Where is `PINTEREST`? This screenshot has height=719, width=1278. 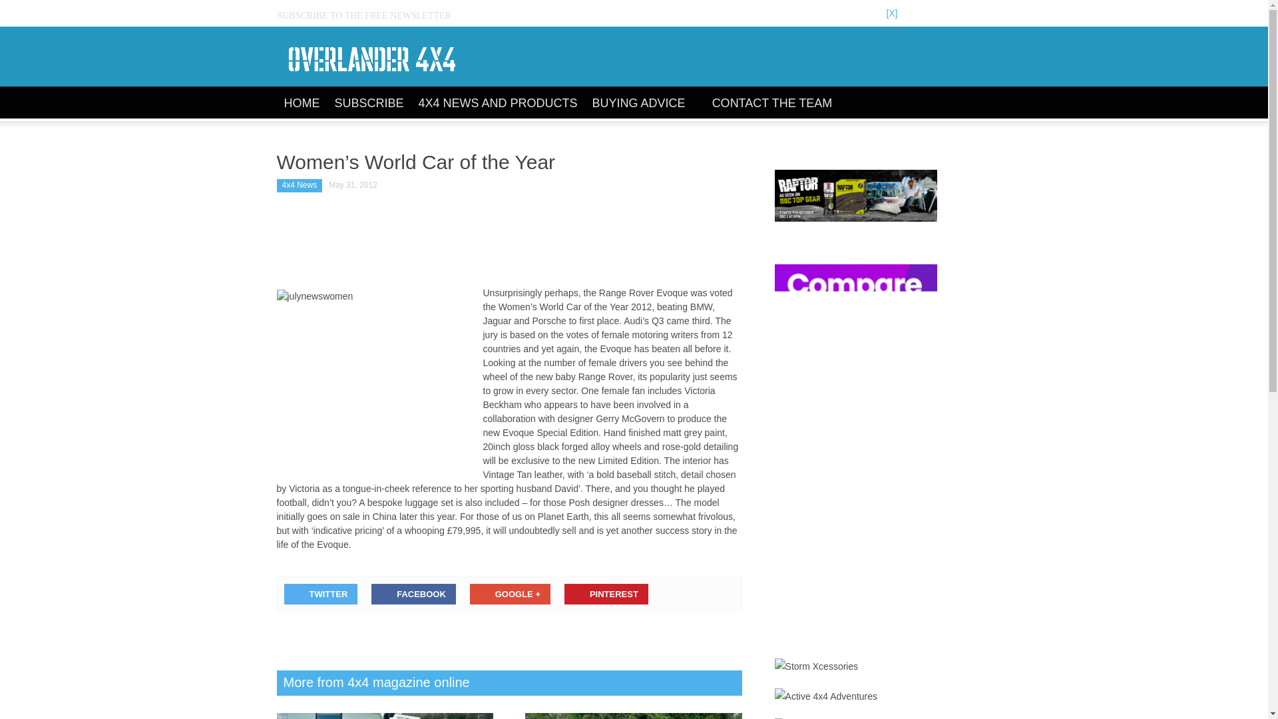 PINTEREST is located at coordinates (606, 594).